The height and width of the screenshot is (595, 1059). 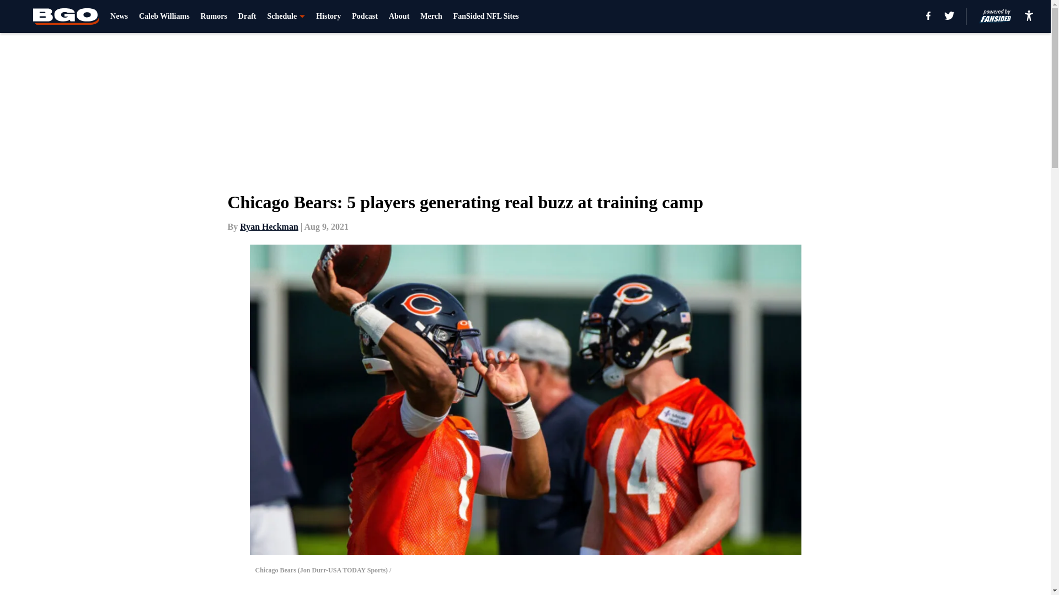 What do you see at coordinates (398, 17) in the screenshot?
I see `About` at bounding box center [398, 17].